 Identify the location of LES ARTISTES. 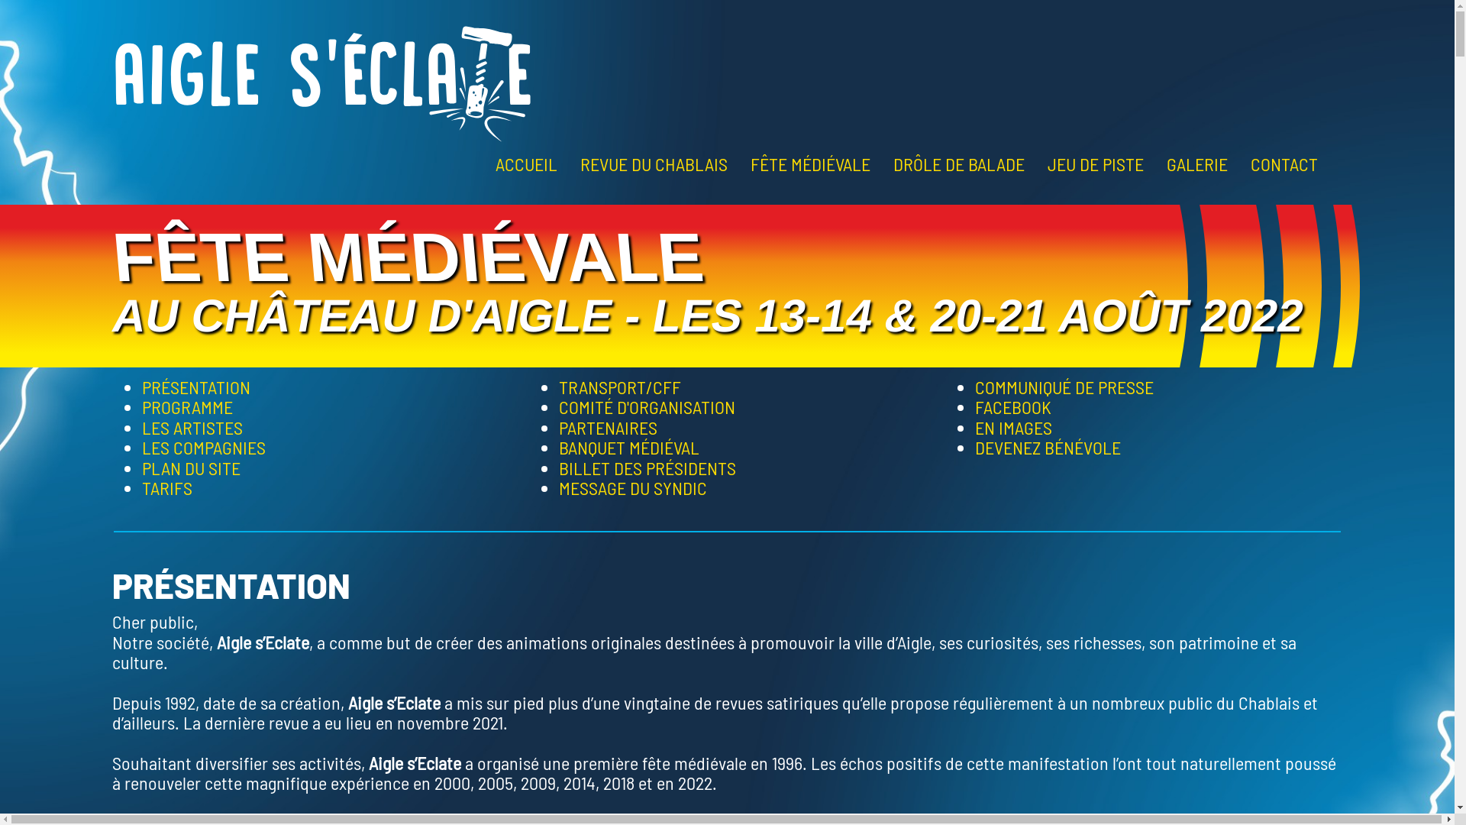
(192, 428).